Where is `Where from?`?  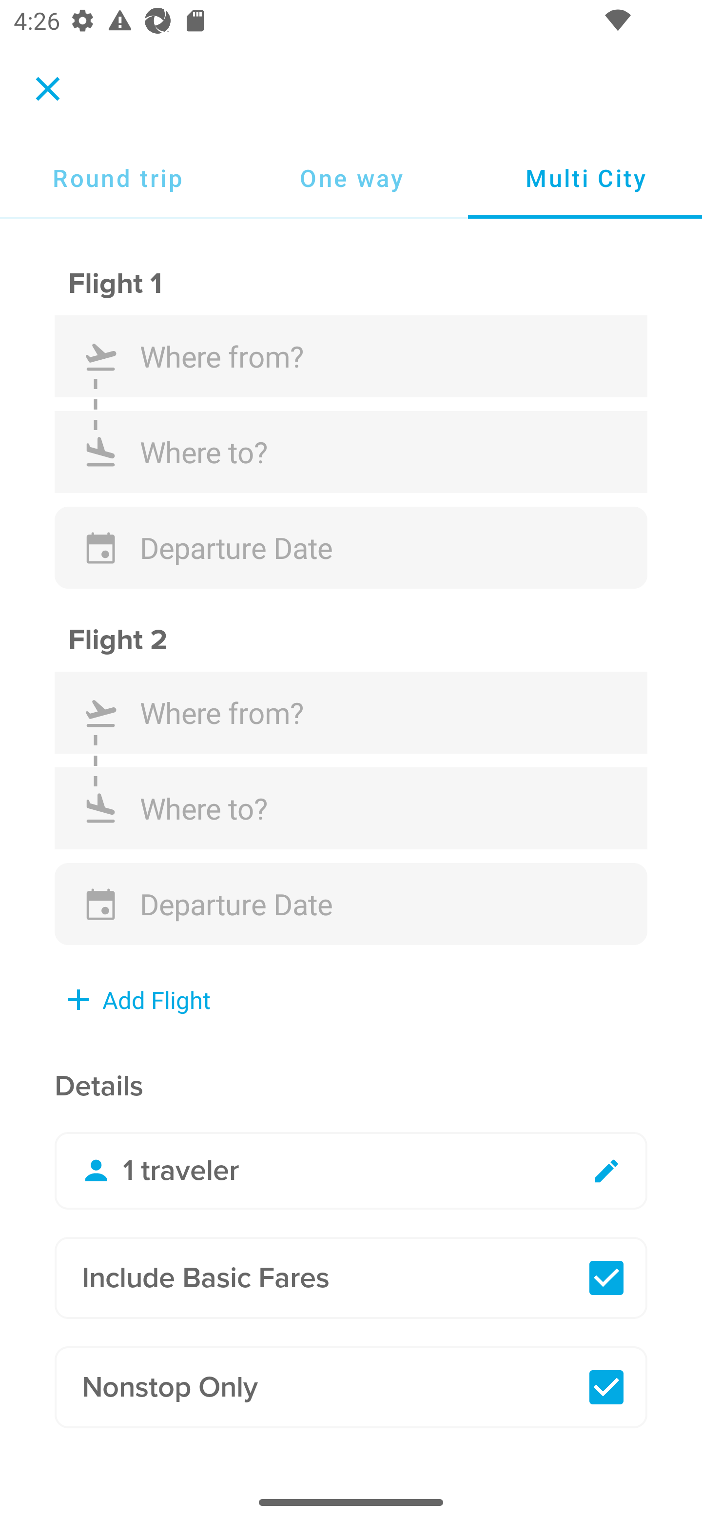
Where from? is located at coordinates (351, 713).